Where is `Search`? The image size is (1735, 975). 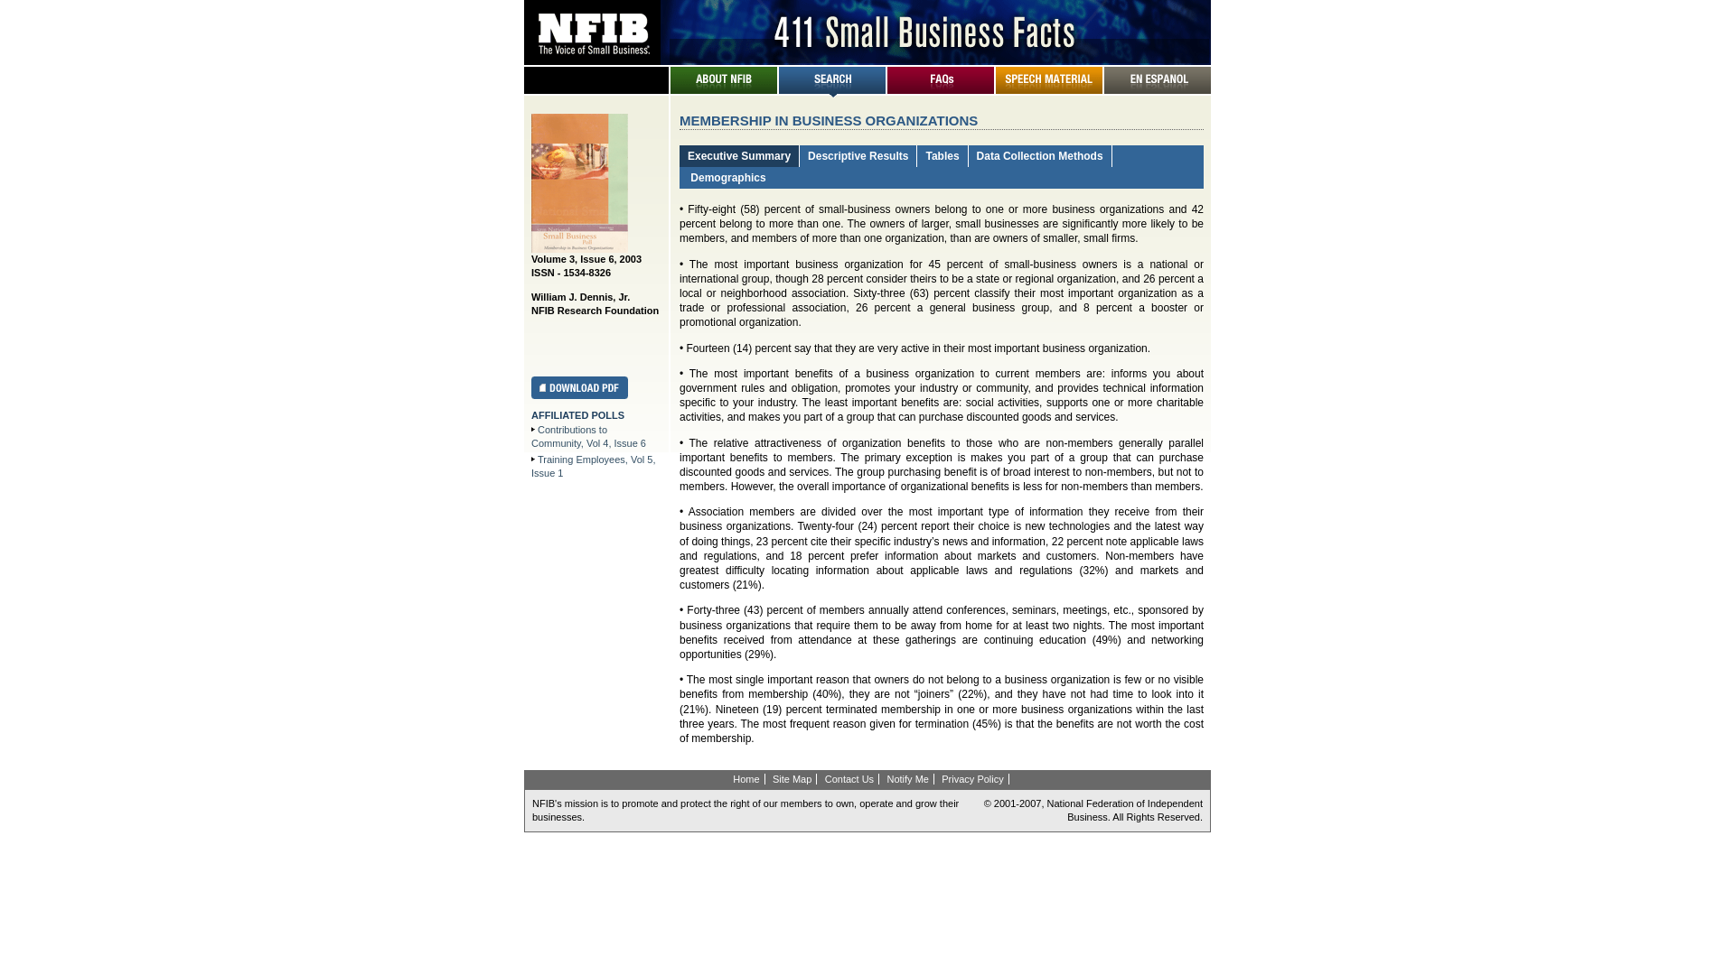
Search is located at coordinates (831, 90).